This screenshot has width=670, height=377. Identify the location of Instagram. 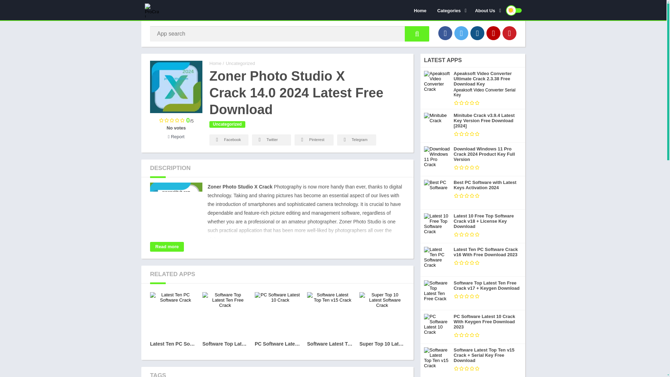
(477, 33).